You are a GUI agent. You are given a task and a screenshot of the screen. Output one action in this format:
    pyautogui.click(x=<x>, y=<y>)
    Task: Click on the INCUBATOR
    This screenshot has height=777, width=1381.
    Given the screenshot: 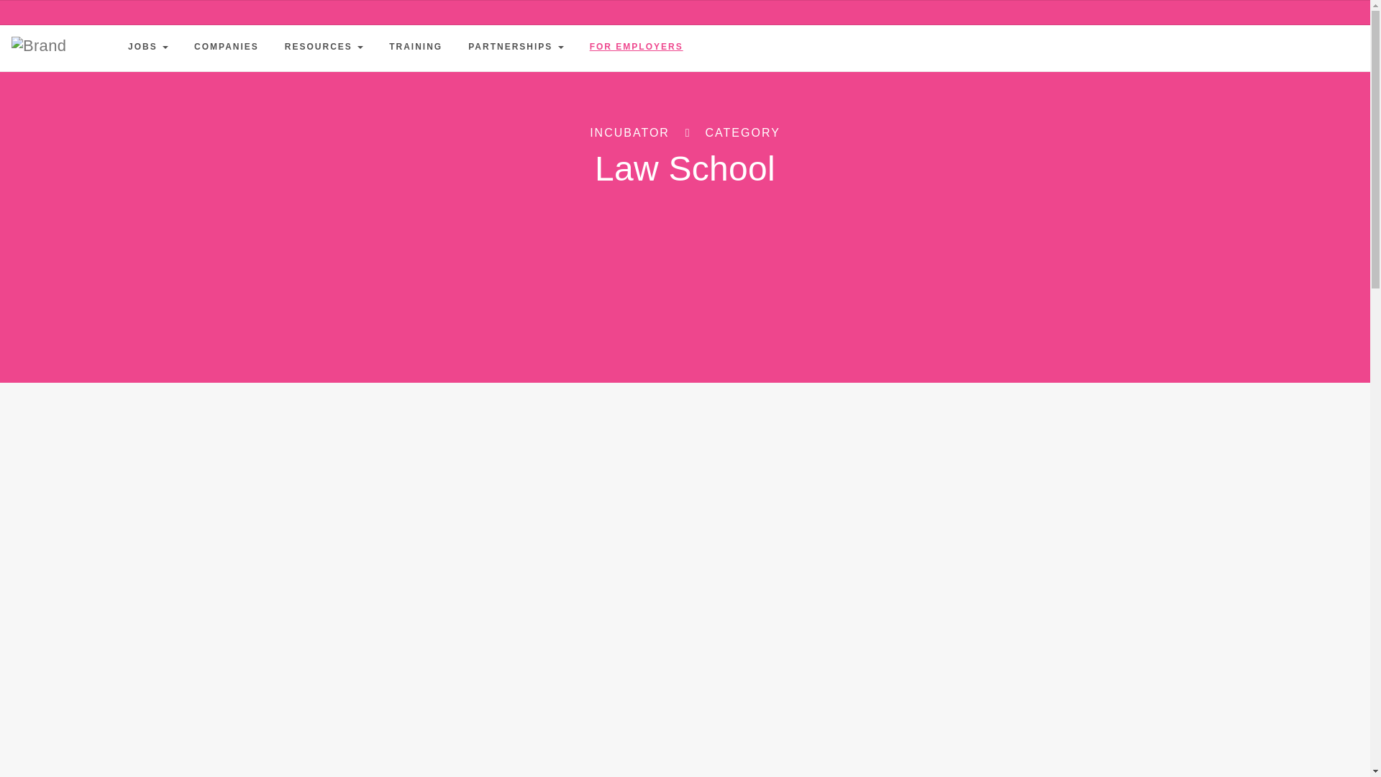 What is the action you would take?
    pyautogui.click(x=629, y=133)
    